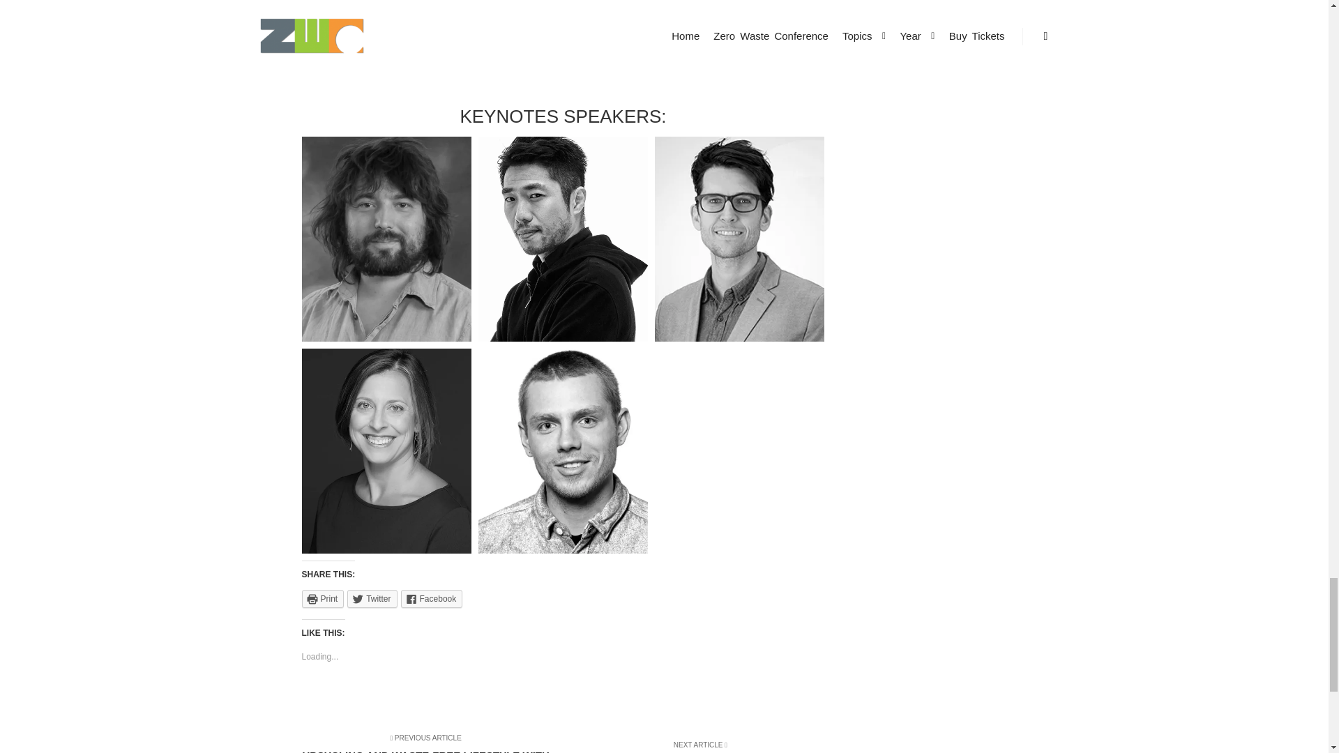  What do you see at coordinates (371, 598) in the screenshot?
I see `Twitter` at bounding box center [371, 598].